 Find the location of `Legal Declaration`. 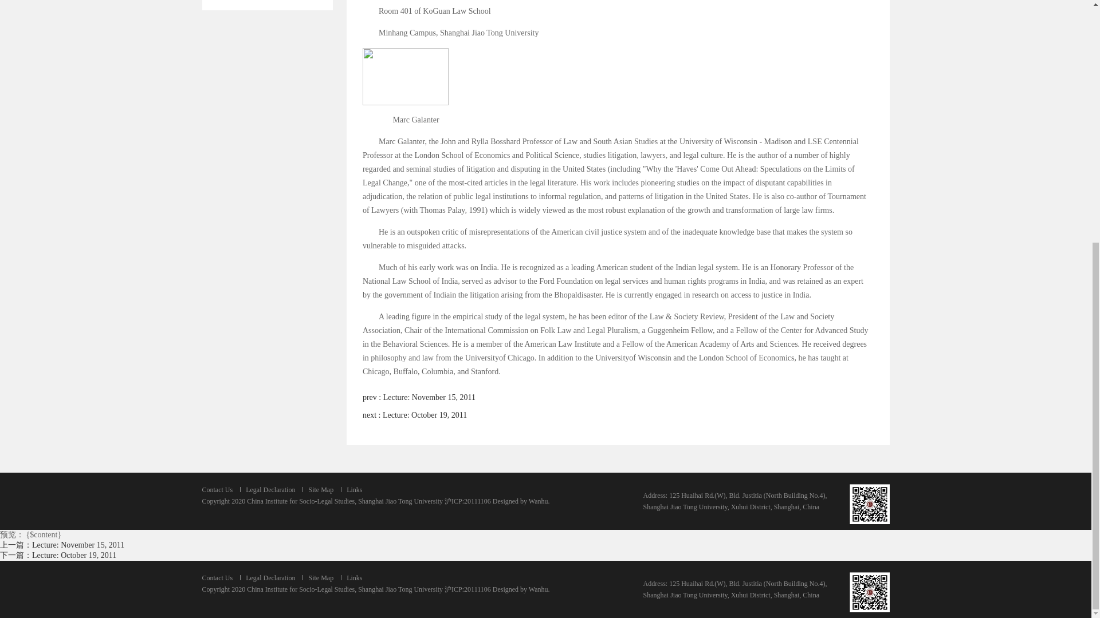

Legal Declaration is located at coordinates (270, 578).